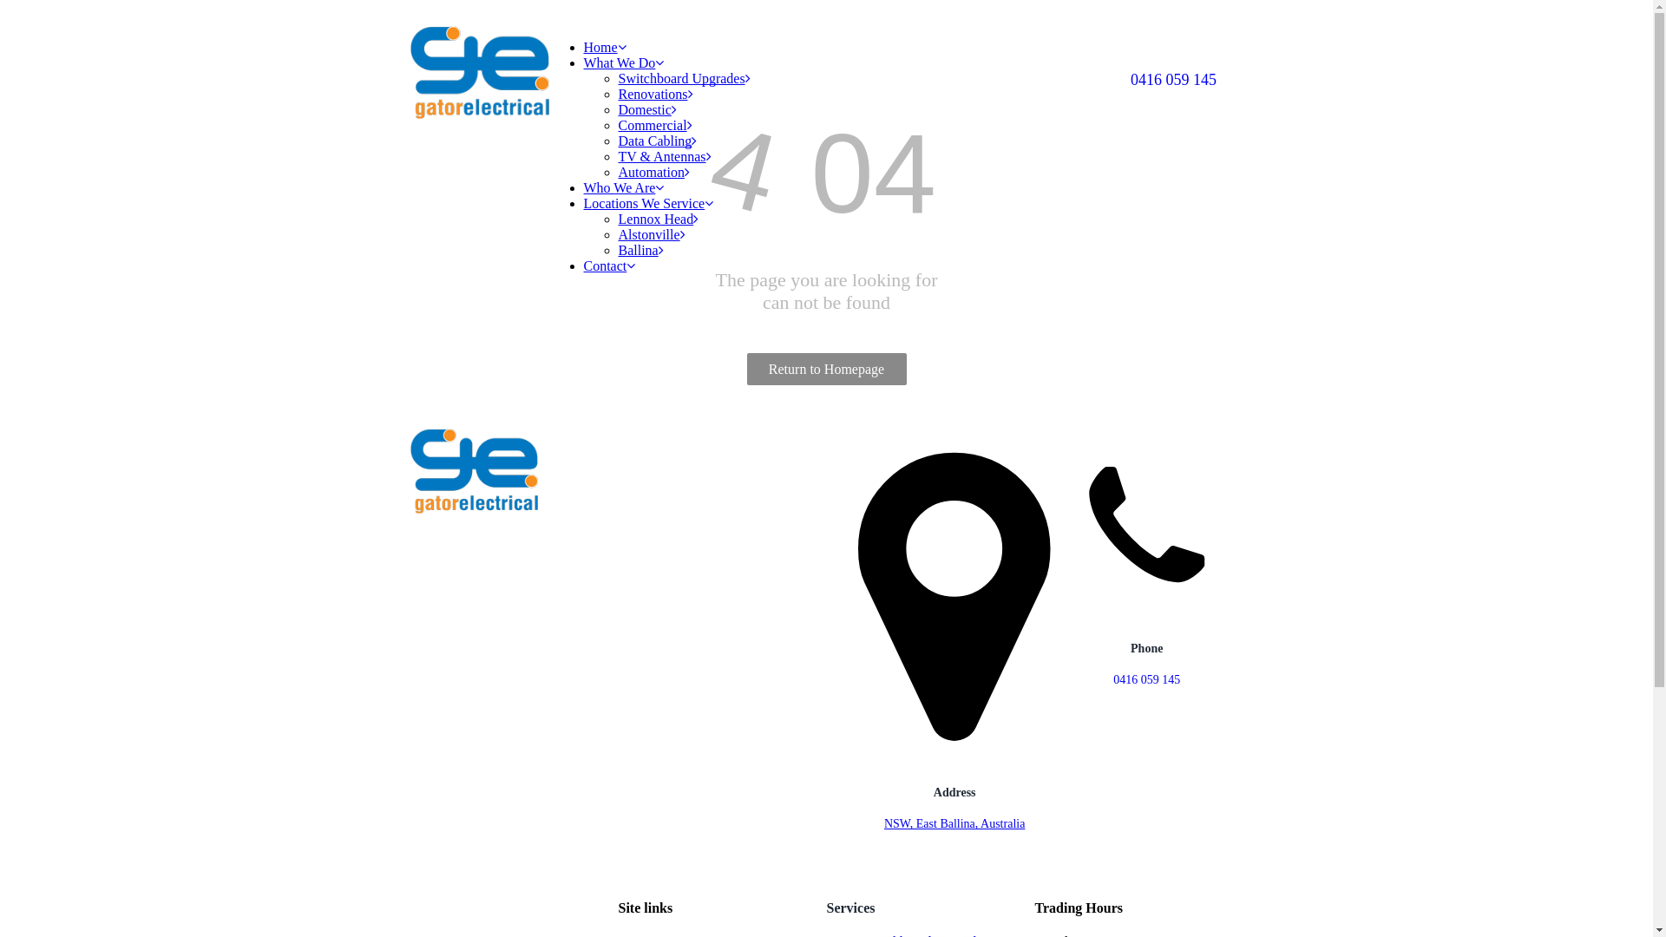  What do you see at coordinates (609, 265) in the screenshot?
I see `Contact` at bounding box center [609, 265].